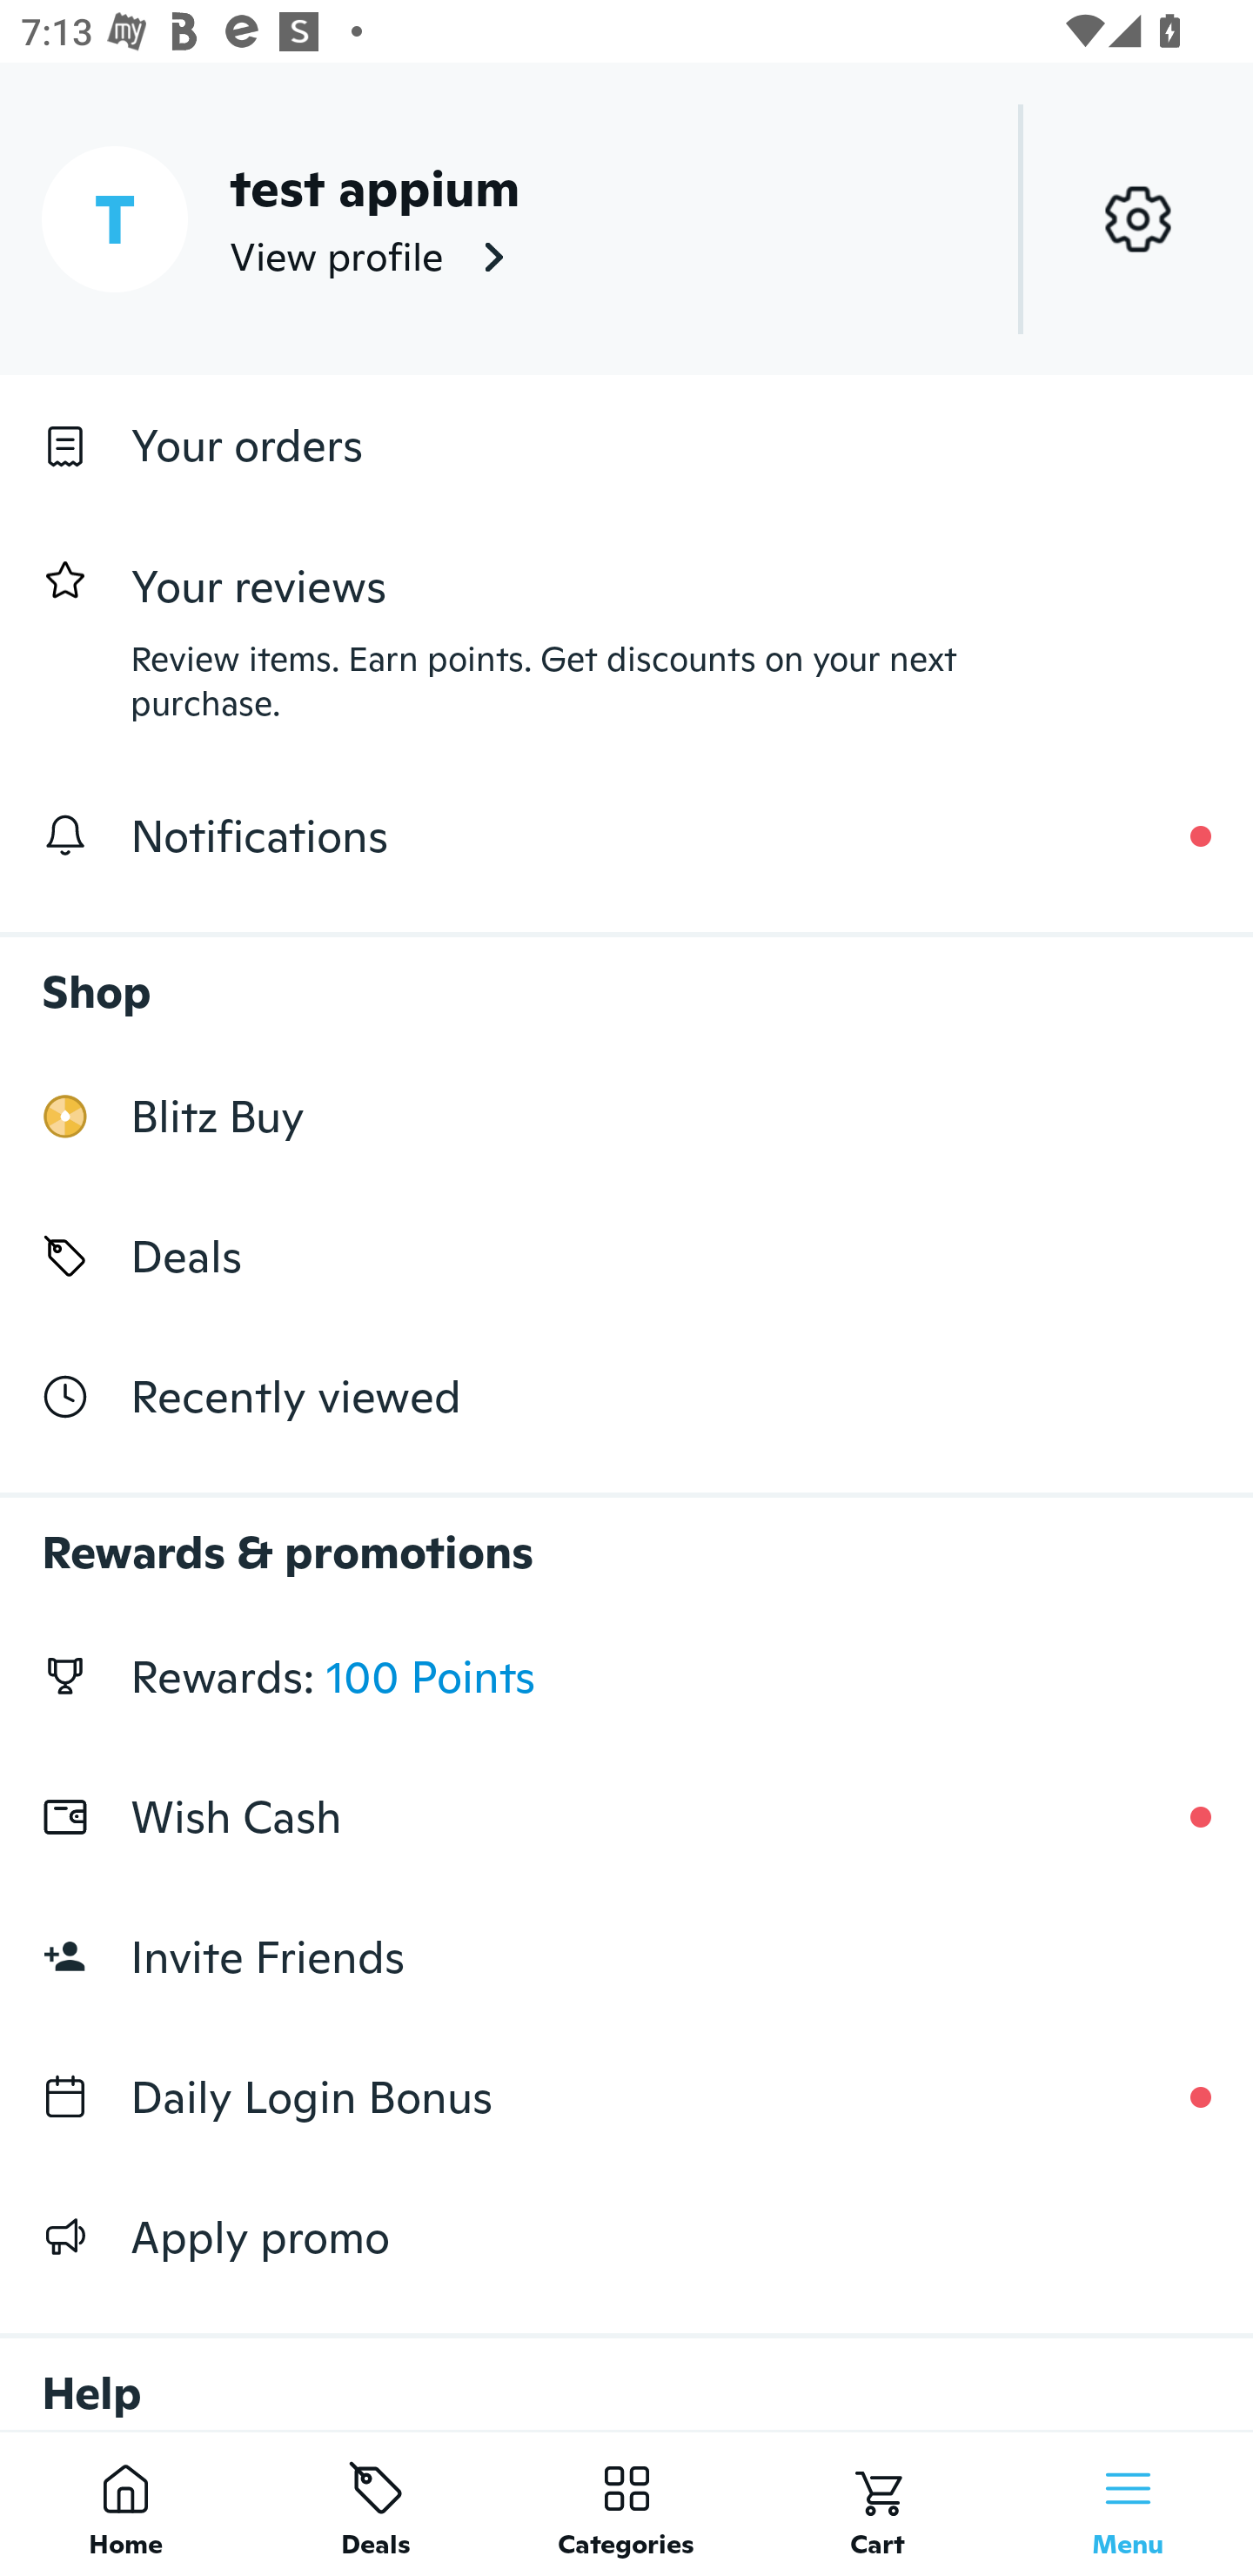 This screenshot has height=2576, width=1253. What do you see at coordinates (626, 219) in the screenshot?
I see `T test appium View profile` at bounding box center [626, 219].